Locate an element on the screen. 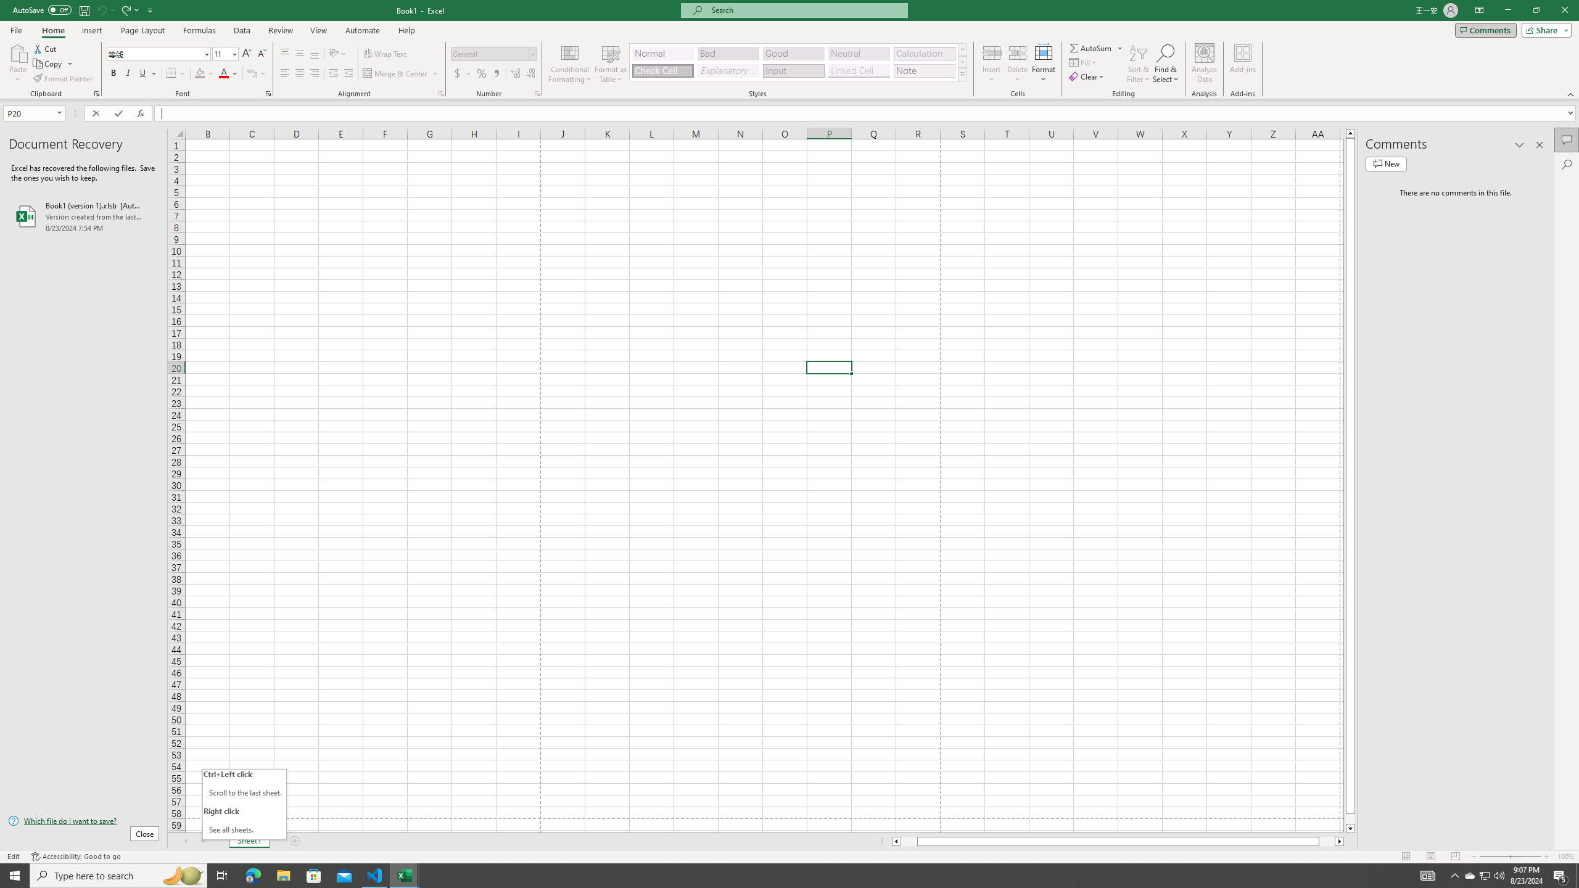 Image resolution: width=1579 pixels, height=888 pixels. Paste is located at coordinates (18, 64).